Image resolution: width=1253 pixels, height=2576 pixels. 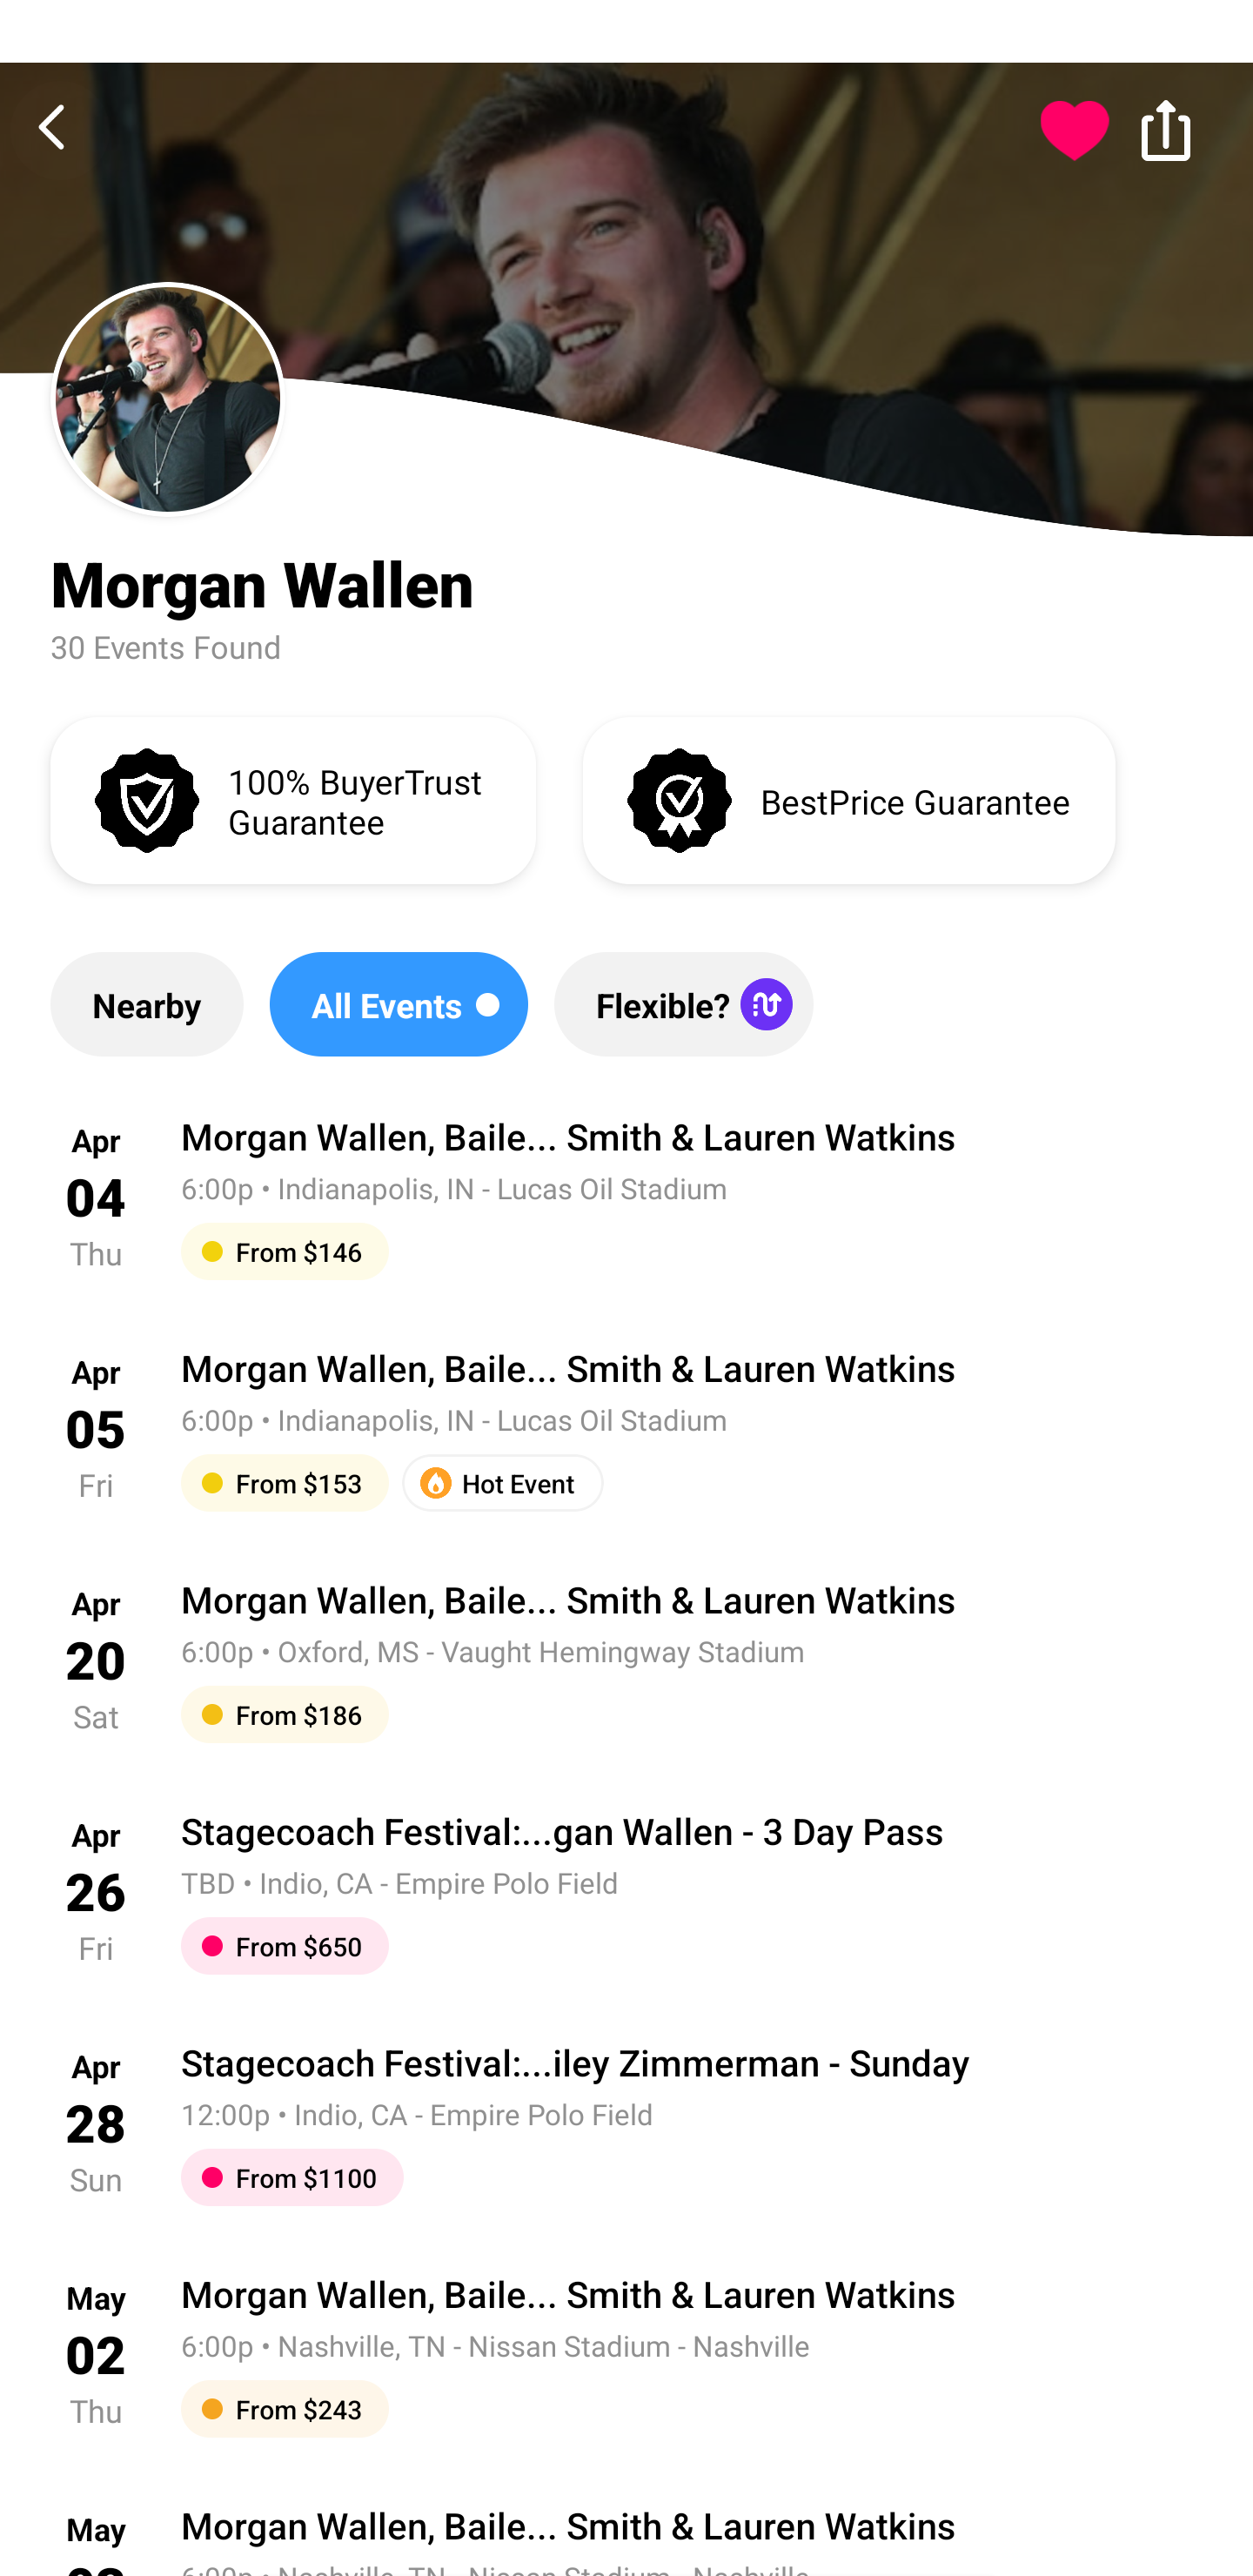 I want to click on 100% BuyerTrust Guarantee, so click(x=292, y=799).